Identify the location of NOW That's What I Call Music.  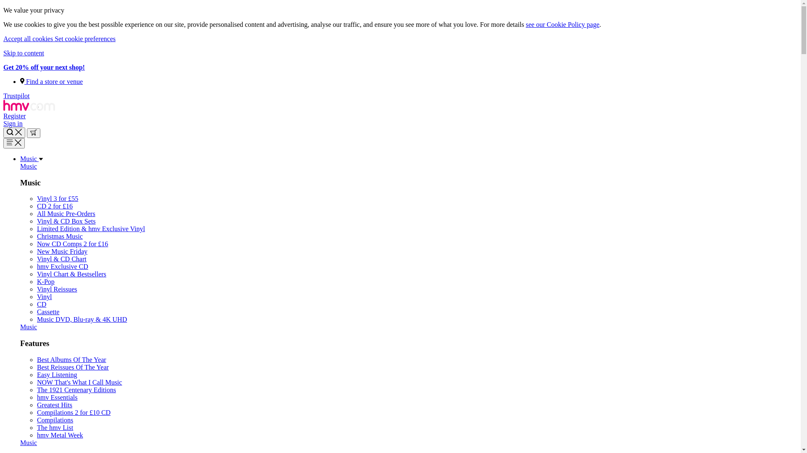
(79, 383).